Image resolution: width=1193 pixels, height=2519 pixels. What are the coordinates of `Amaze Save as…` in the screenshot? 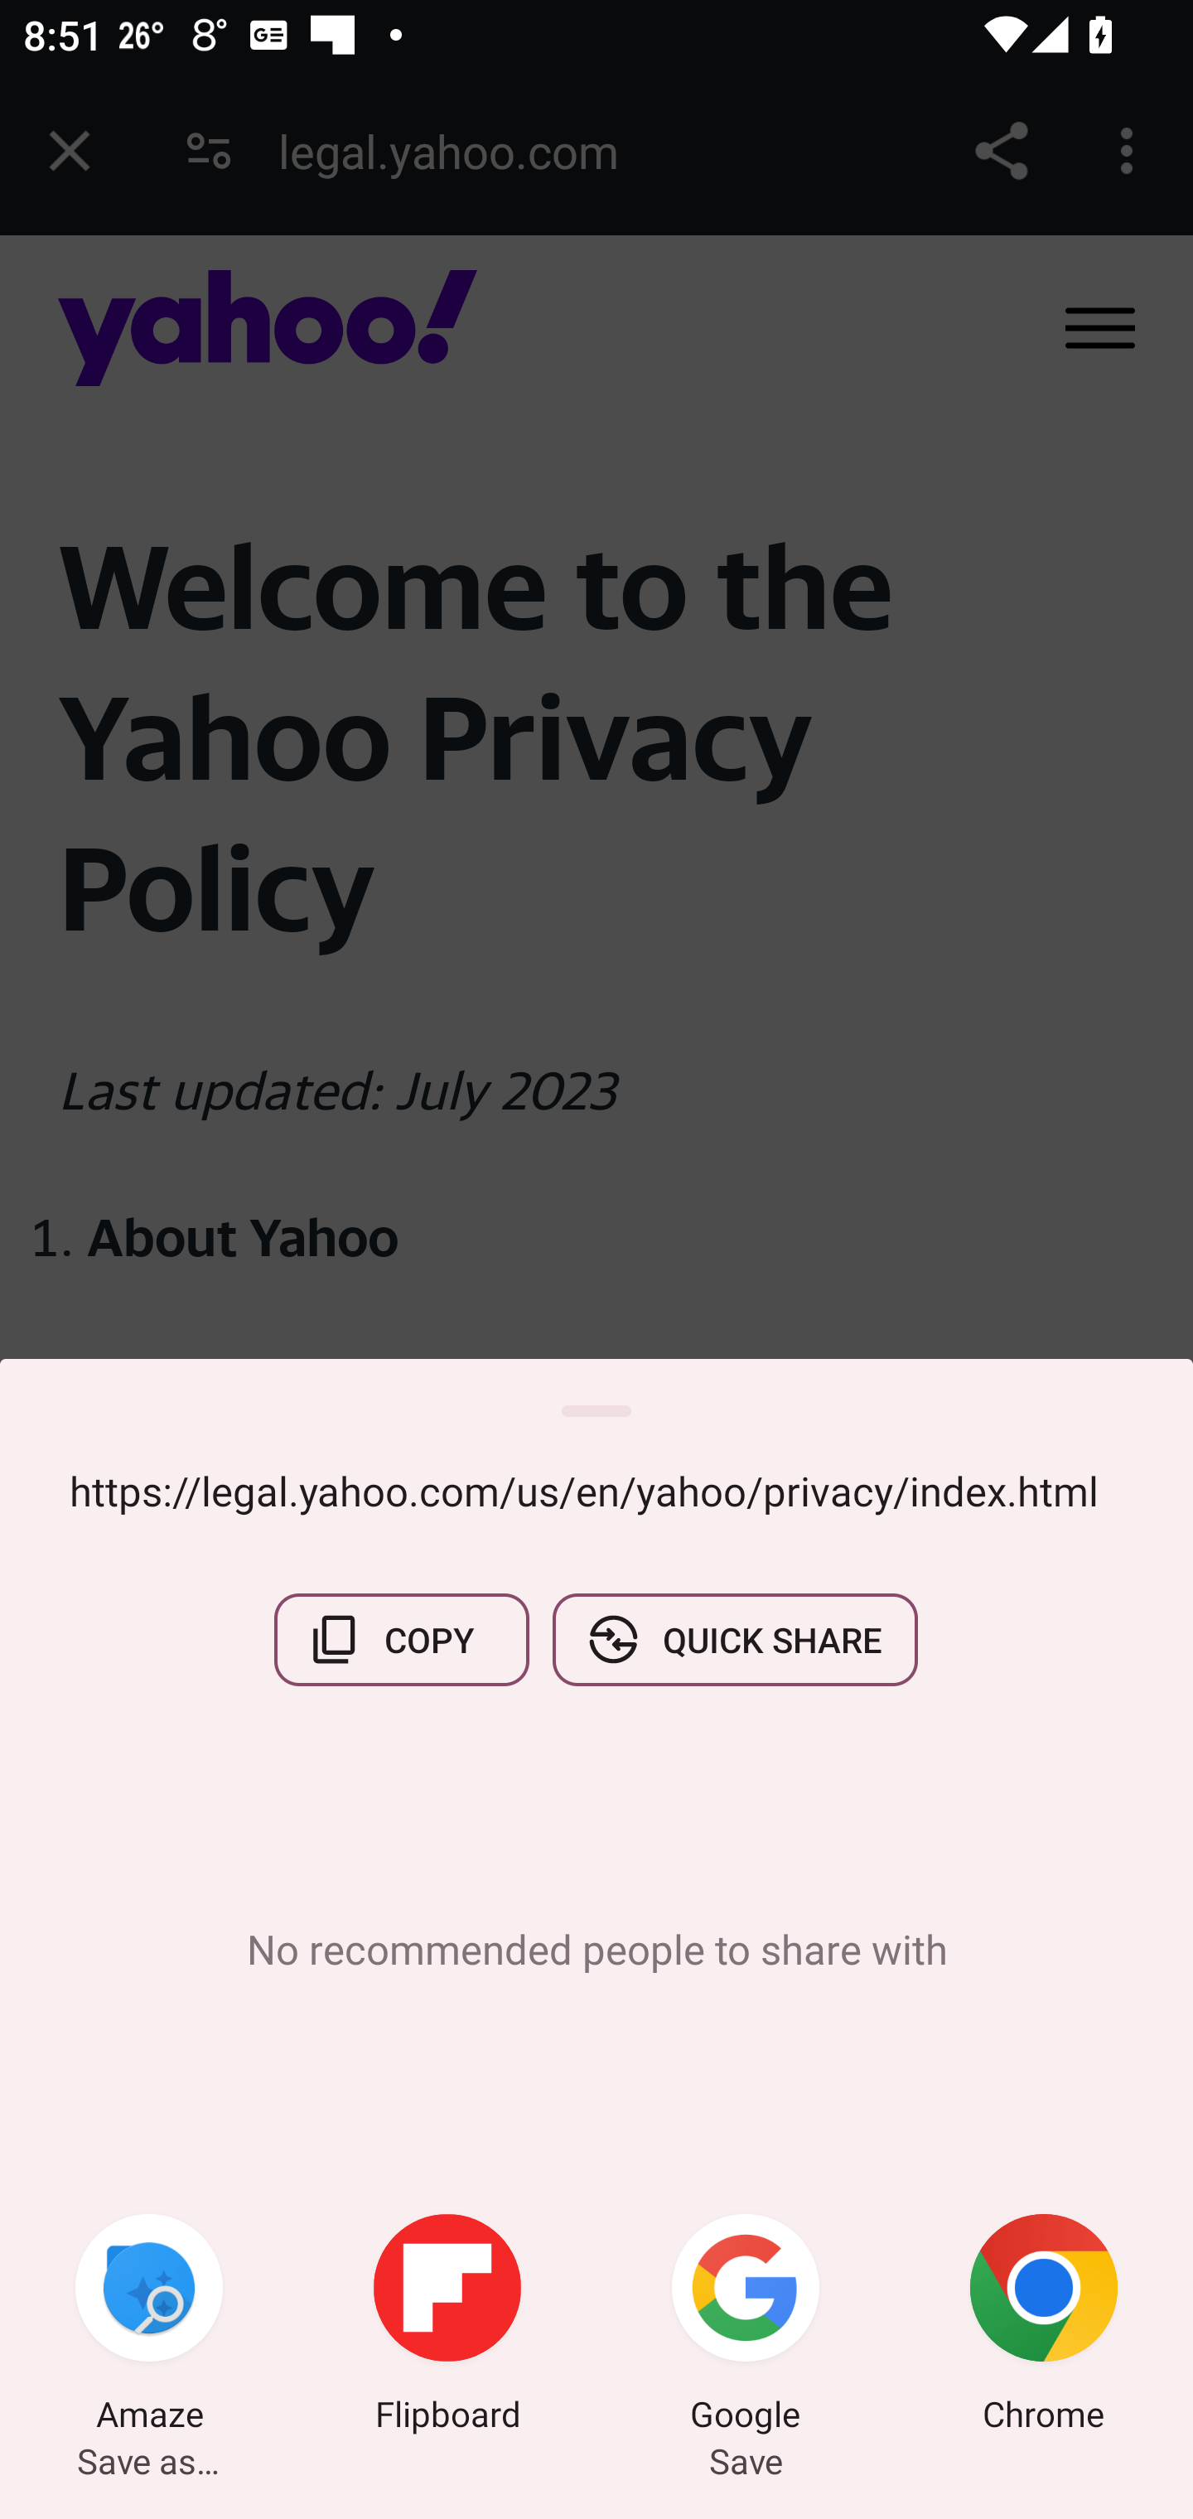 It's located at (149, 2327).